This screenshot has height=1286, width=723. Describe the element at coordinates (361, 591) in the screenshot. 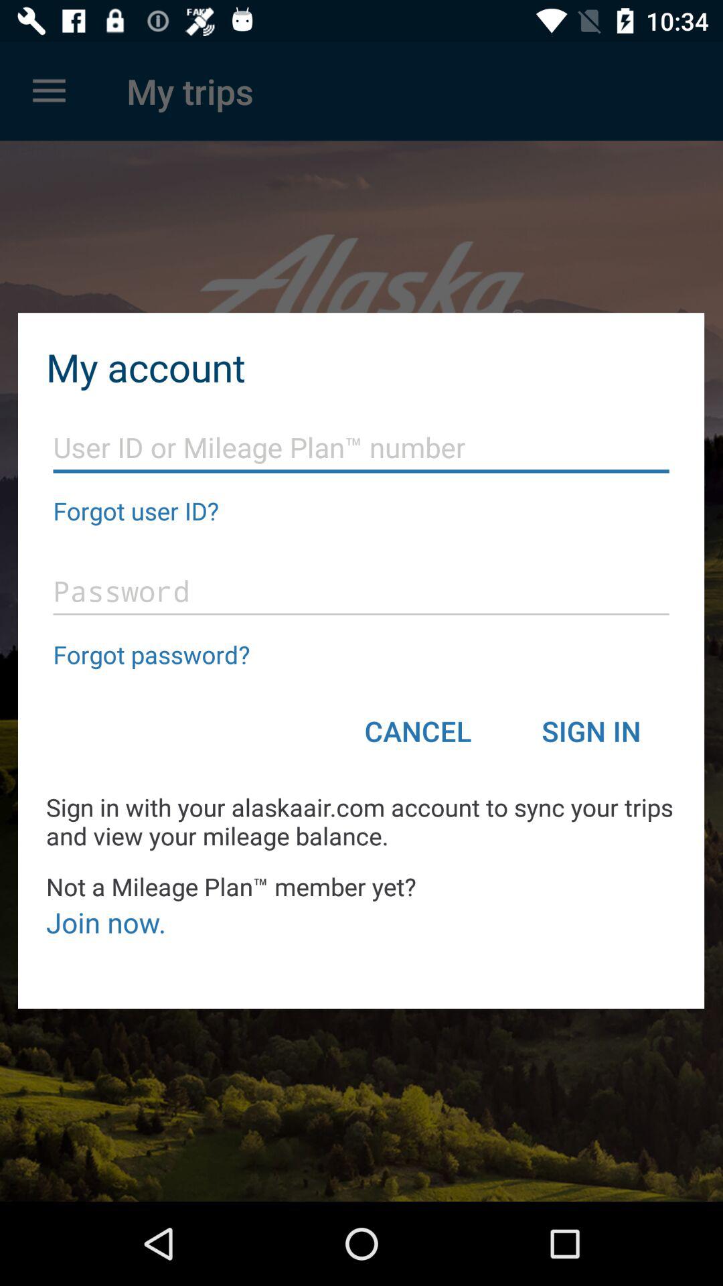

I see `login page` at that location.